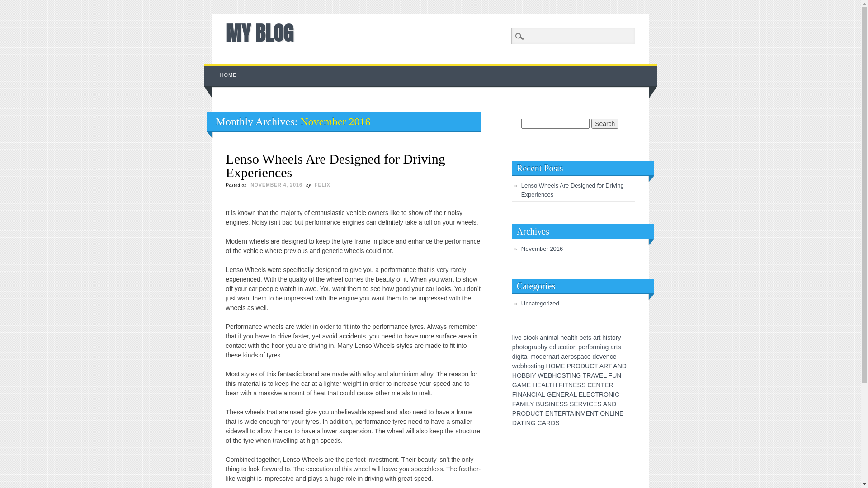 The image size is (868, 488). What do you see at coordinates (604, 338) in the screenshot?
I see `h` at bounding box center [604, 338].